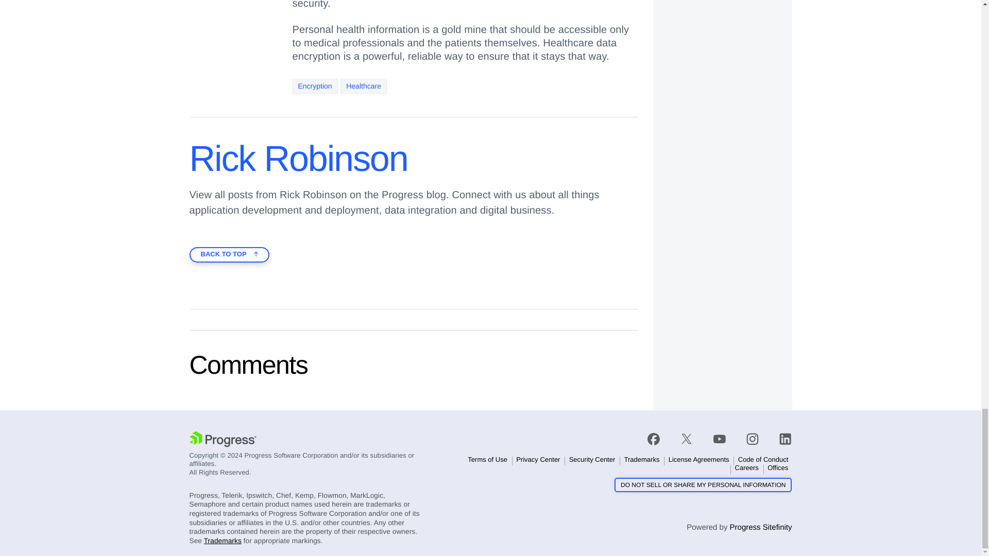  Describe the element at coordinates (659, 439) in the screenshot. I see `facebook` at that location.